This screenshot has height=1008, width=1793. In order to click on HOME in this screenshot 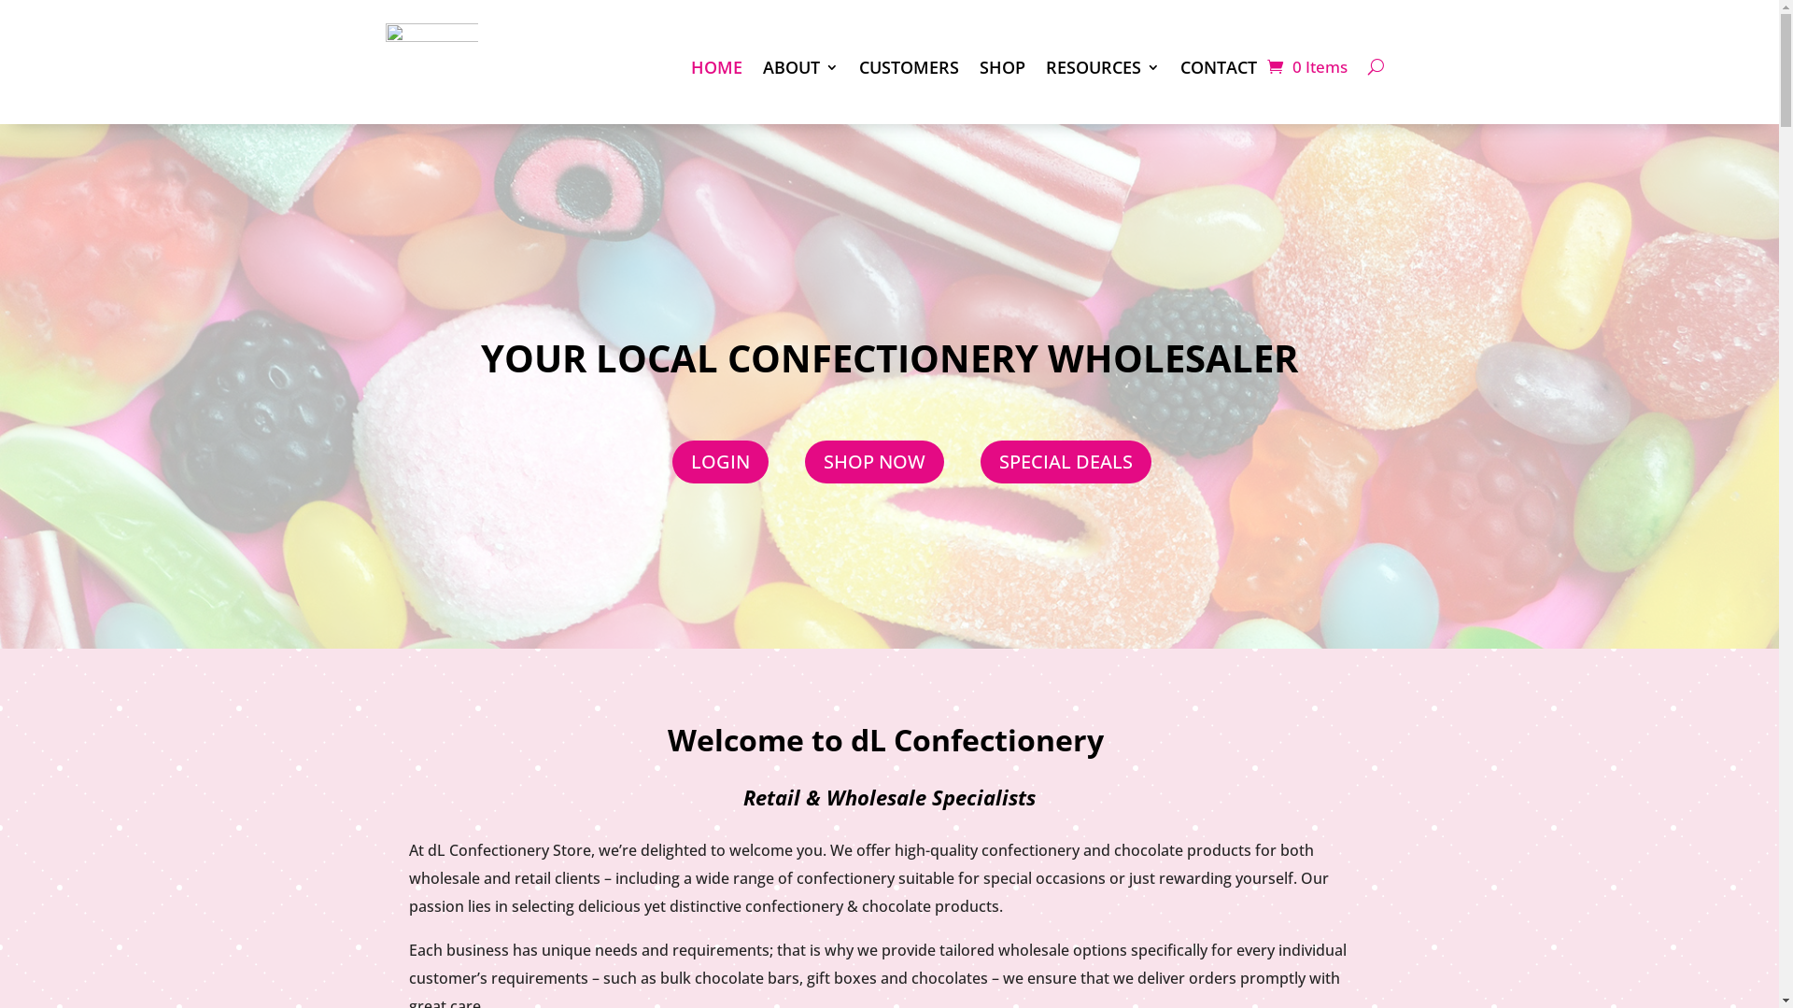, I will do `click(717, 67)`.